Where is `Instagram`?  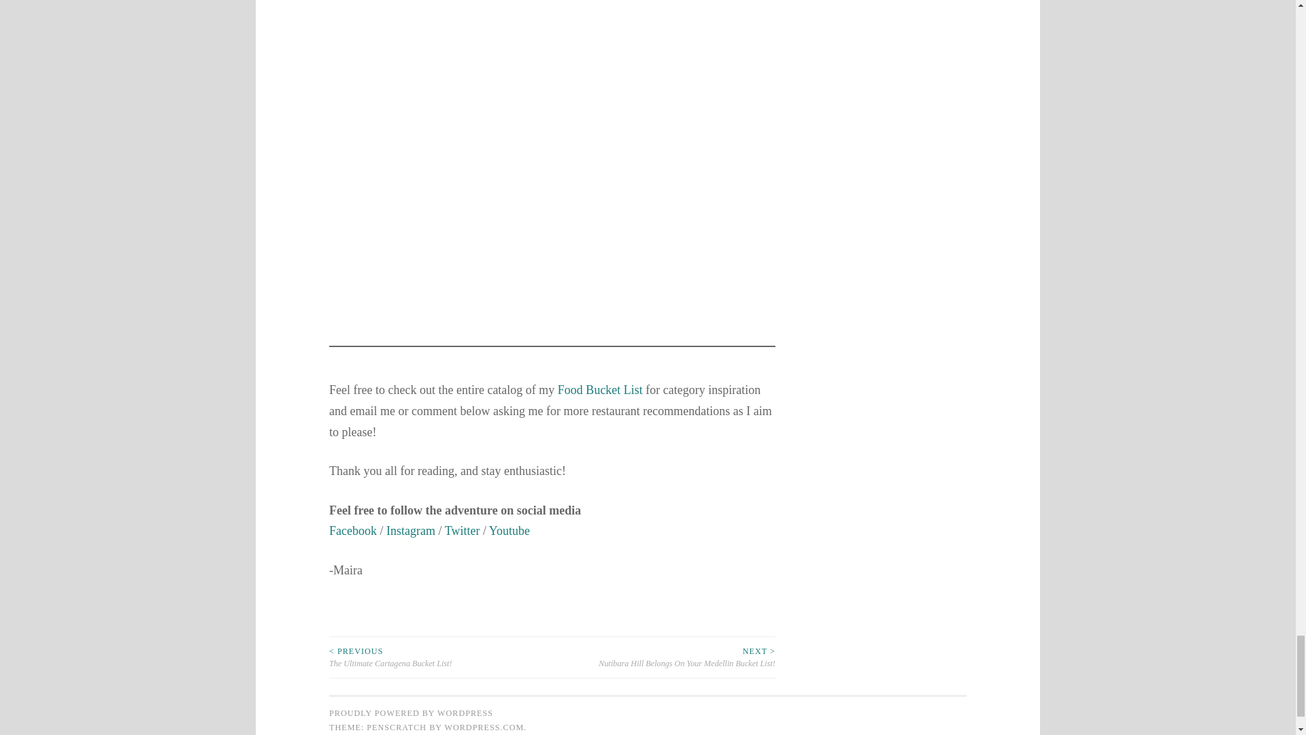
Instagram is located at coordinates (411, 531).